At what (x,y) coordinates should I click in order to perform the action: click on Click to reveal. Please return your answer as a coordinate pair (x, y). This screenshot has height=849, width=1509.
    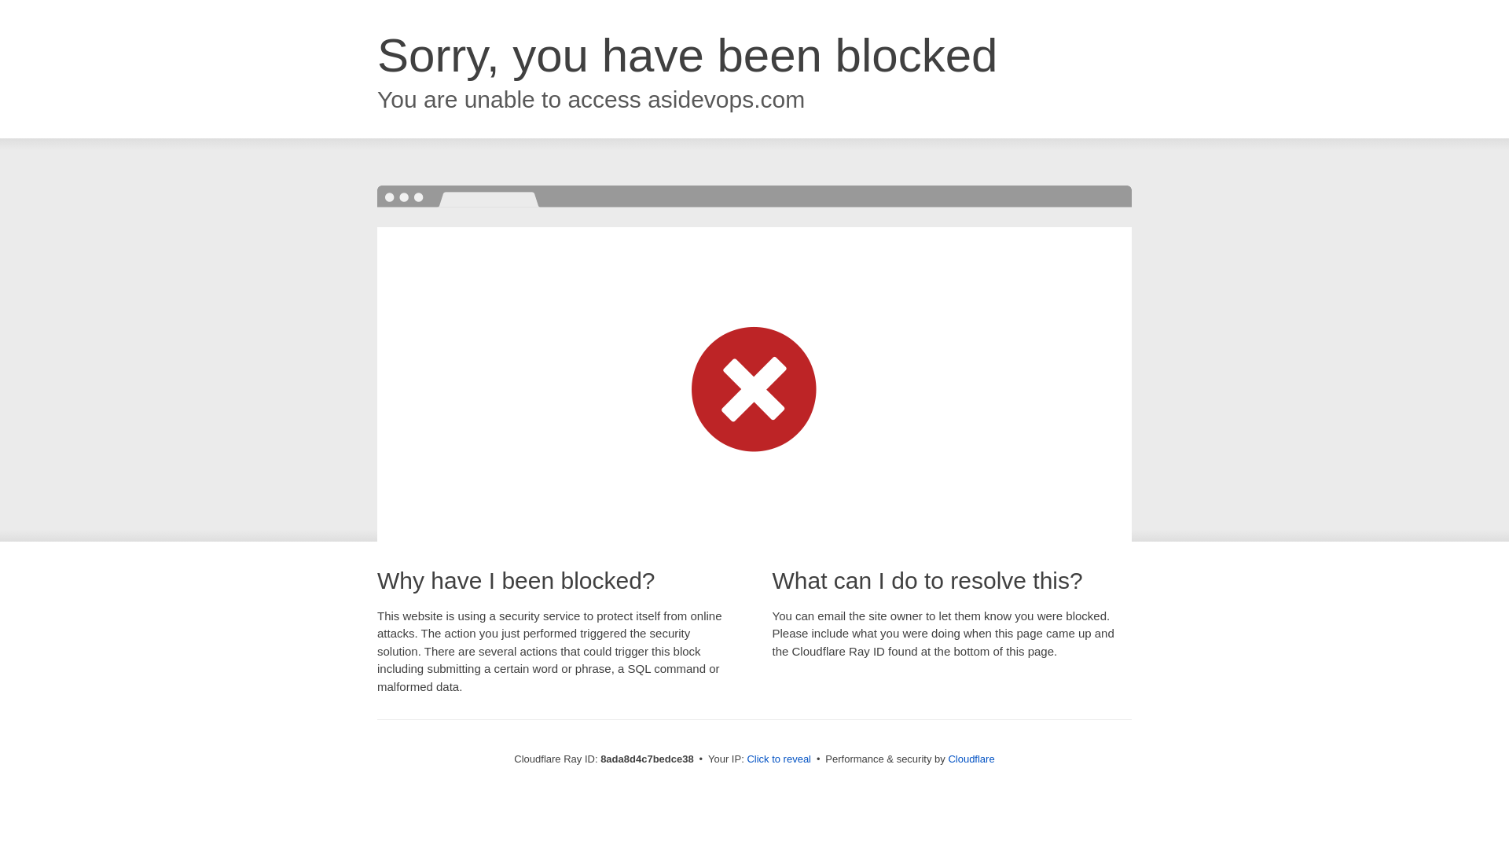
    Looking at the image, I should click on (779, 759).